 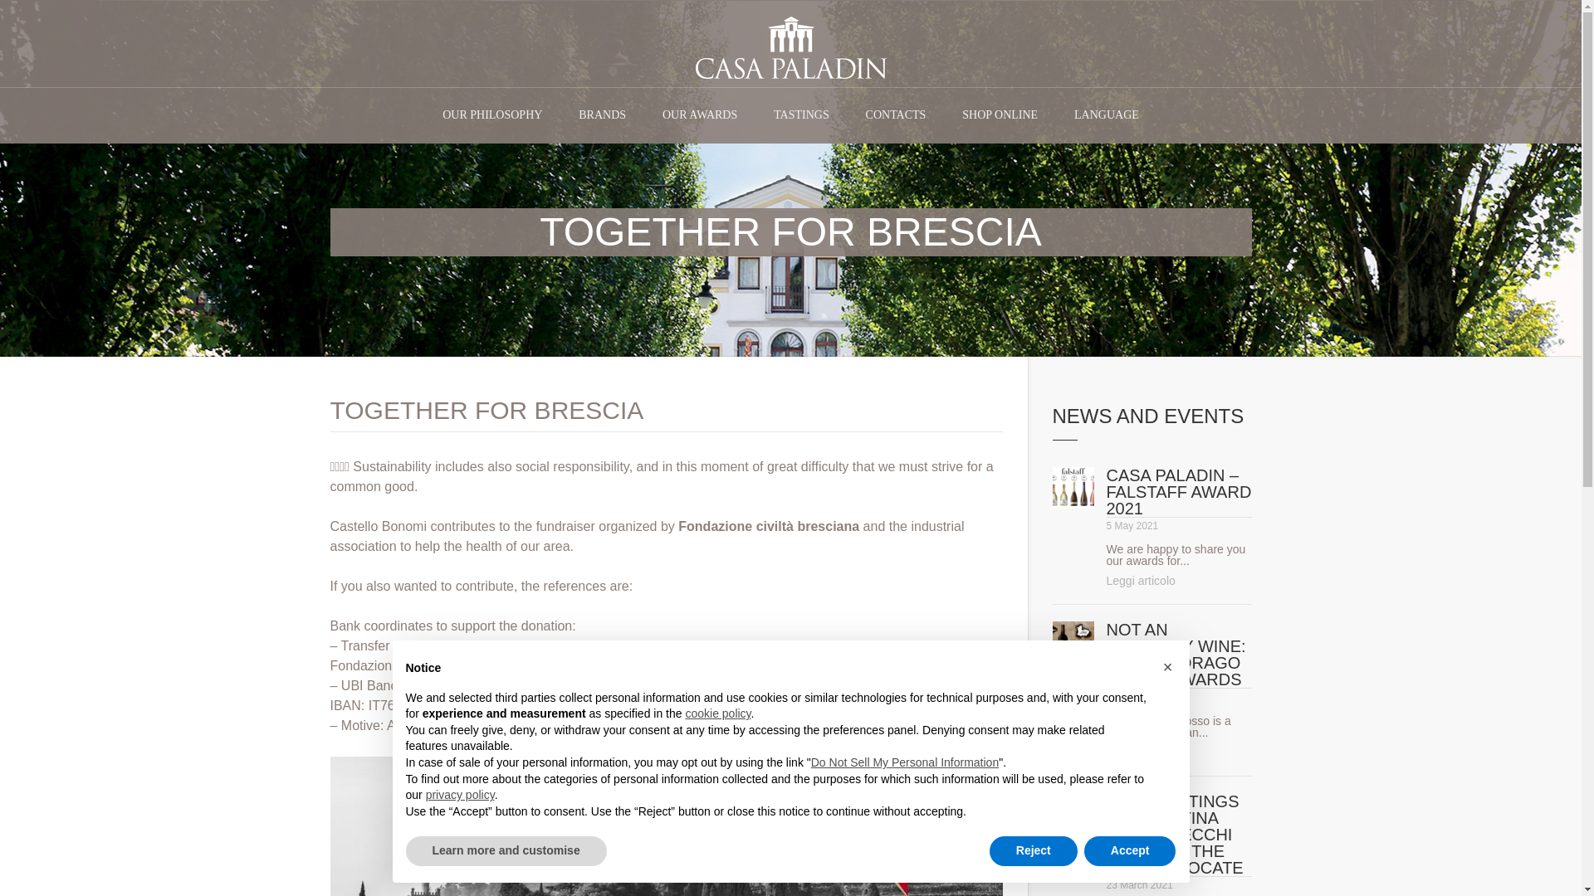 What do you see at coordinates (897, 114) in the screenshot?
I see `CONTACTS` at bounding box center [897, 114].